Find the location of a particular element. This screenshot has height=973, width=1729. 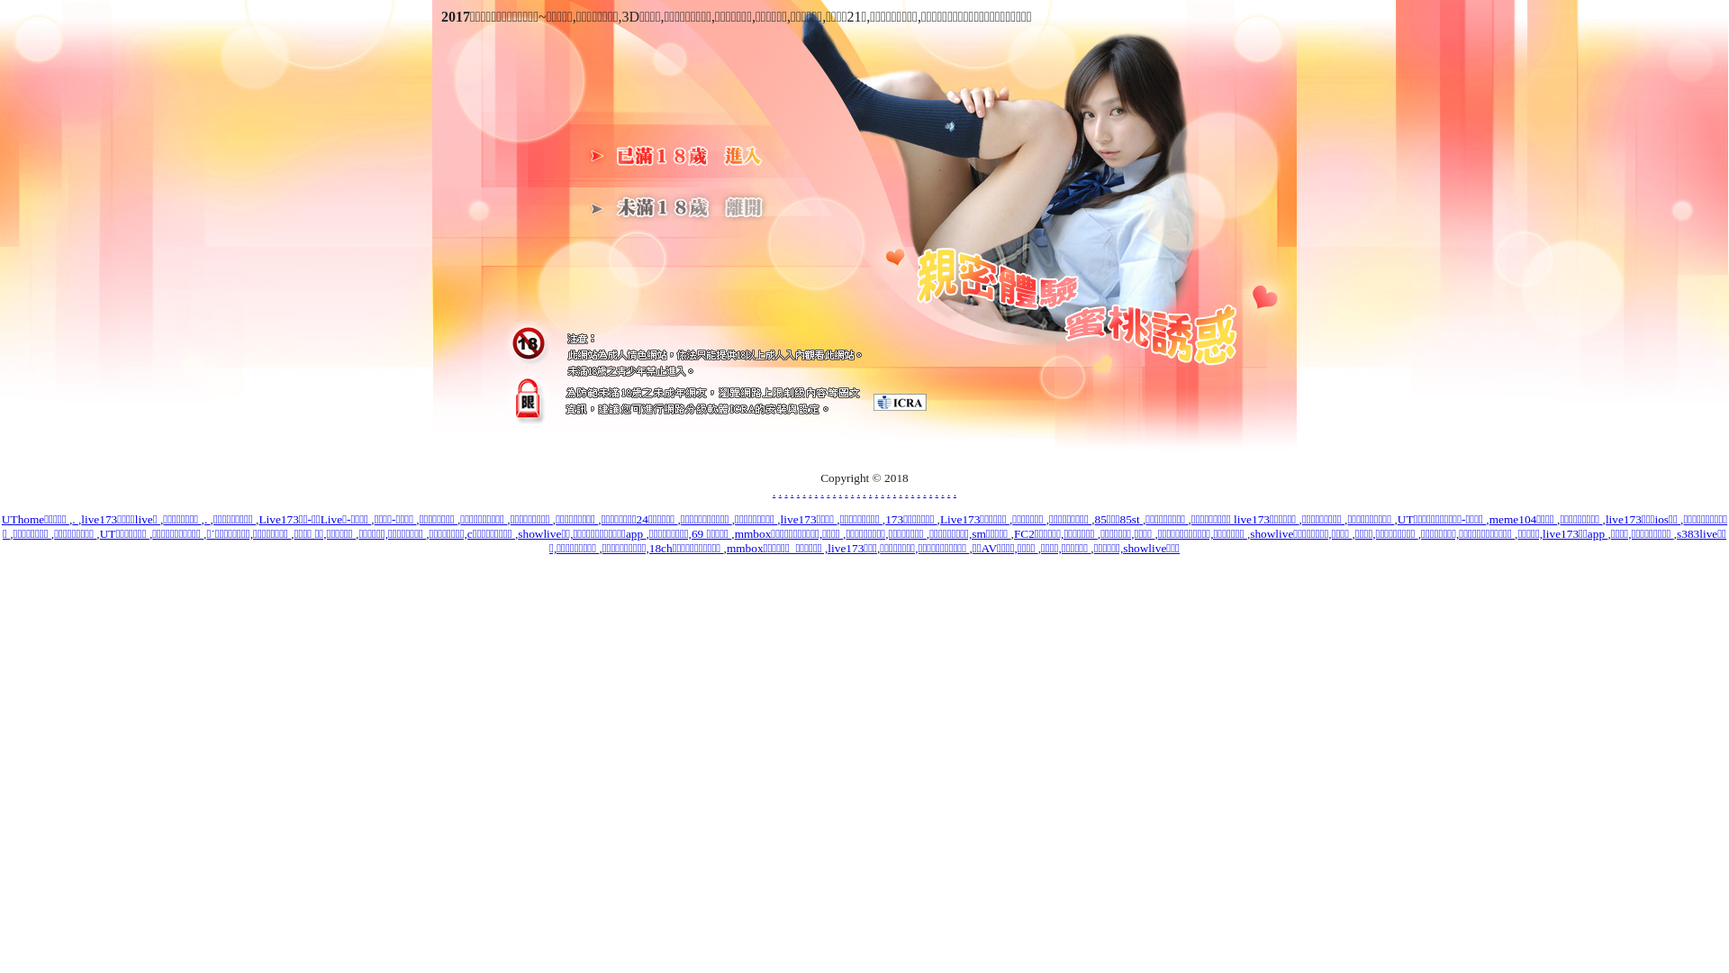

. is located at coordinates (870, 492).